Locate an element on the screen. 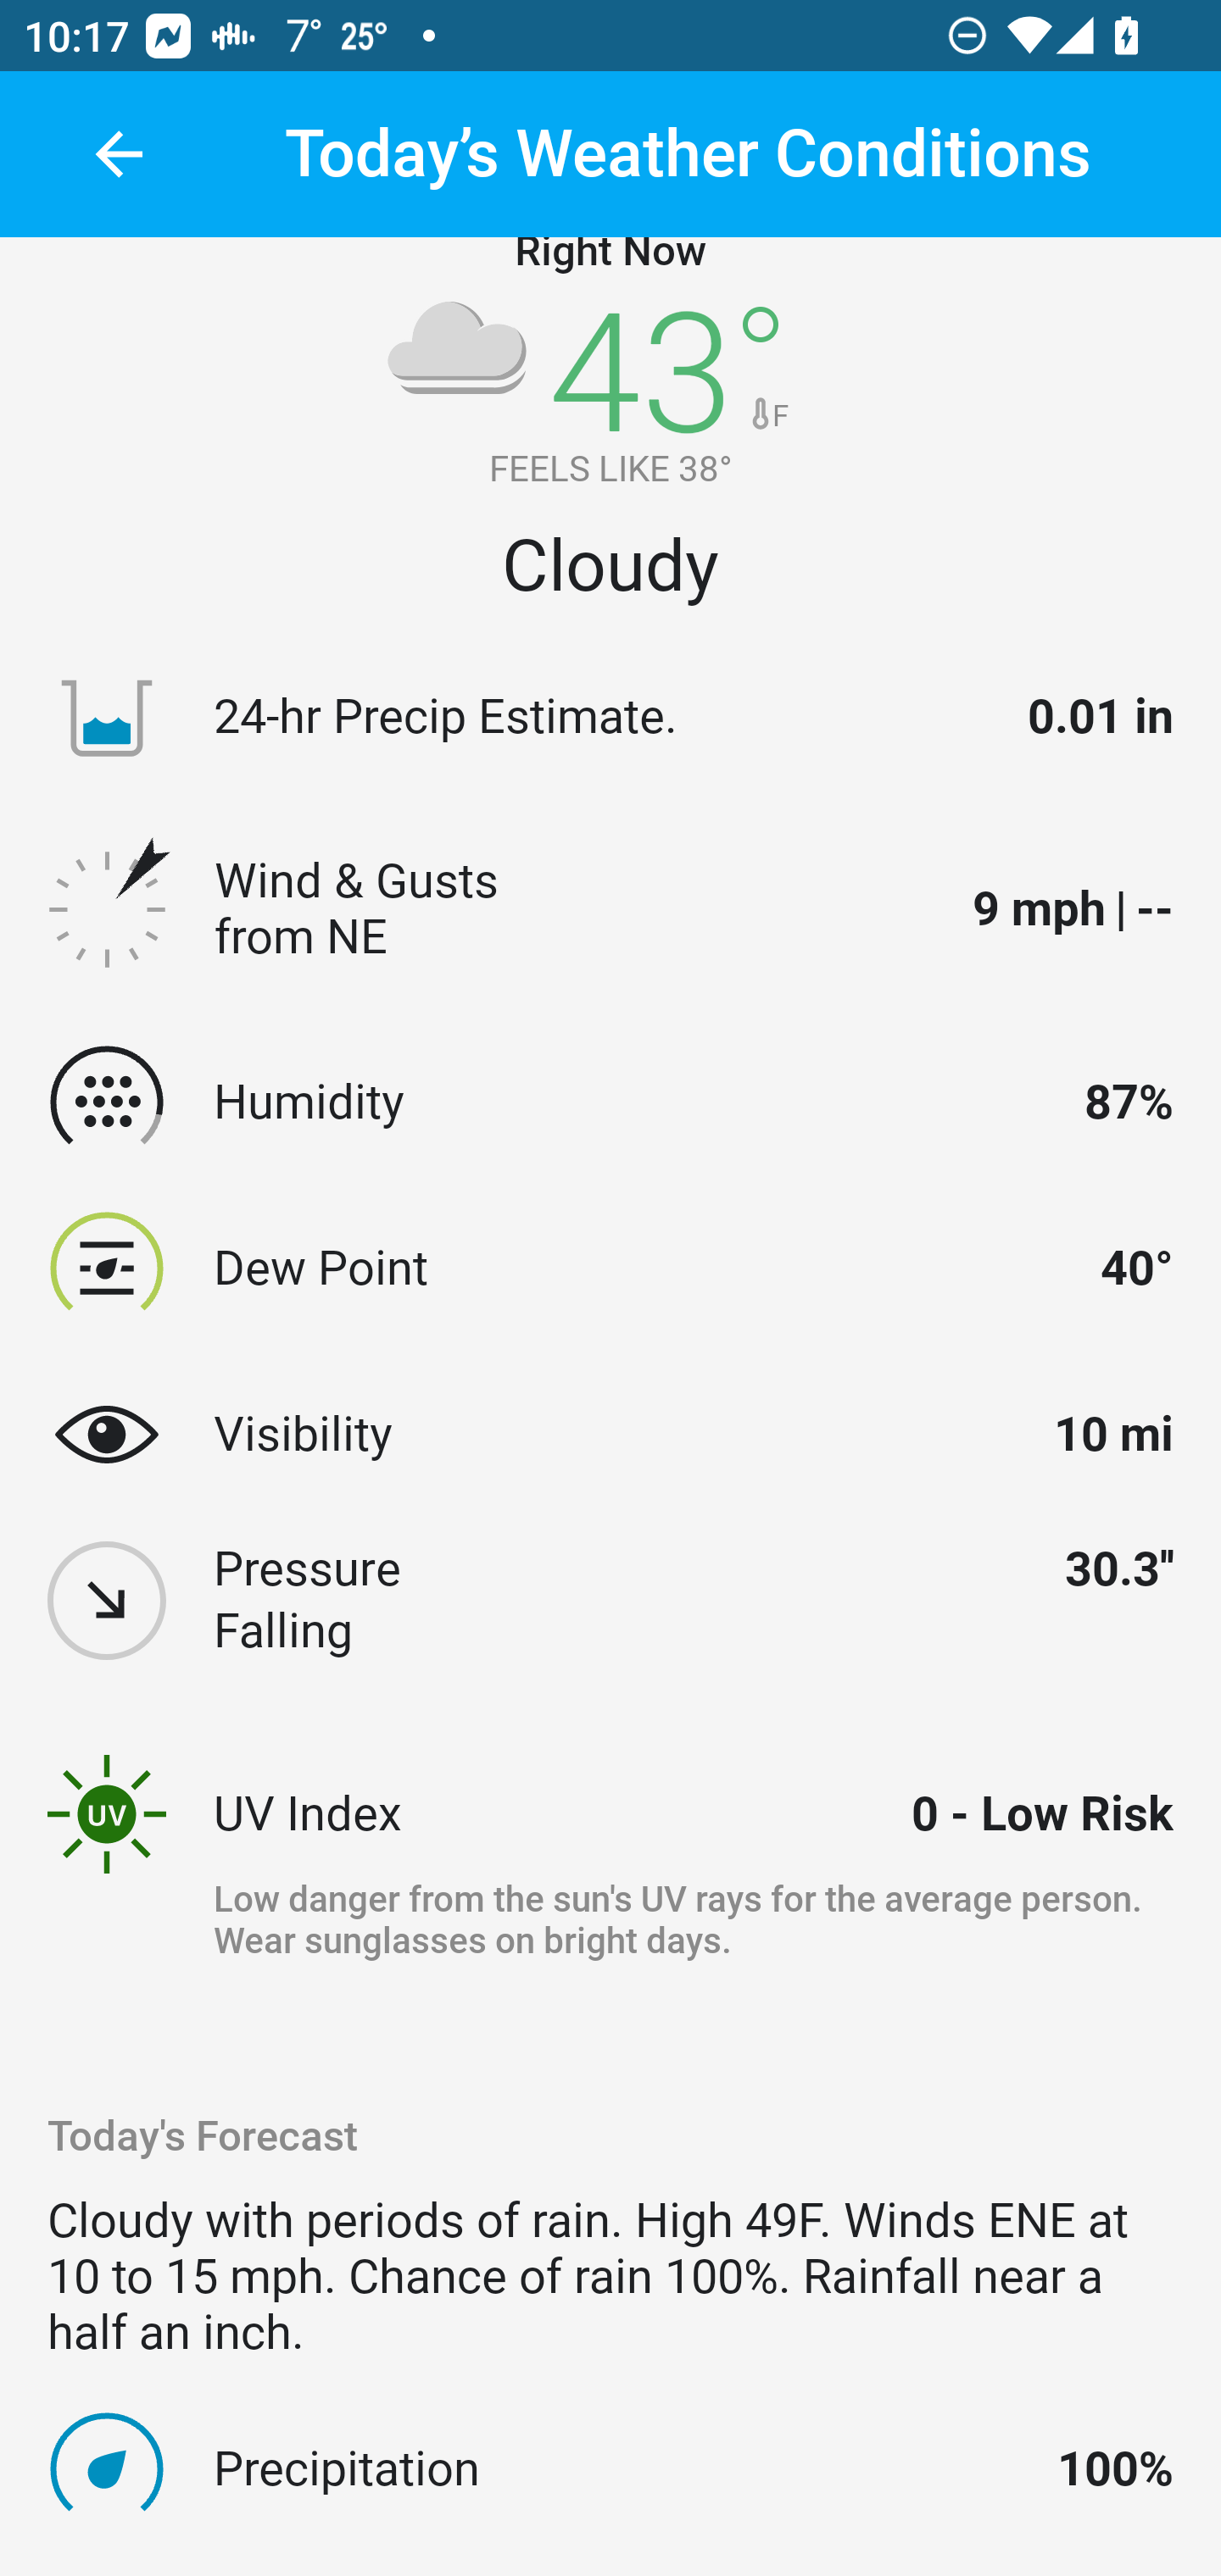 The image size is (1221, 2576). 100% is located at coordinates (1115, 2468).